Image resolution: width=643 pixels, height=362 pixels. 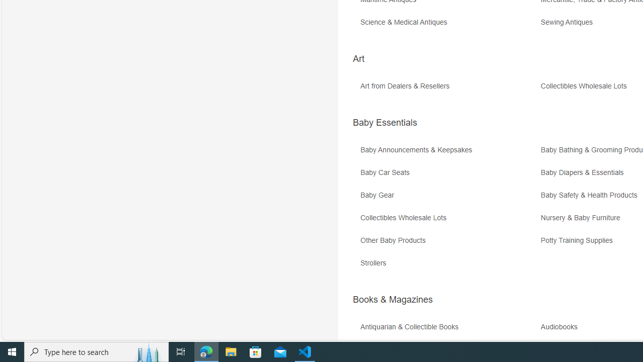 I want to click on Art from Dealers & Resellers, so click(x=407, y=86).